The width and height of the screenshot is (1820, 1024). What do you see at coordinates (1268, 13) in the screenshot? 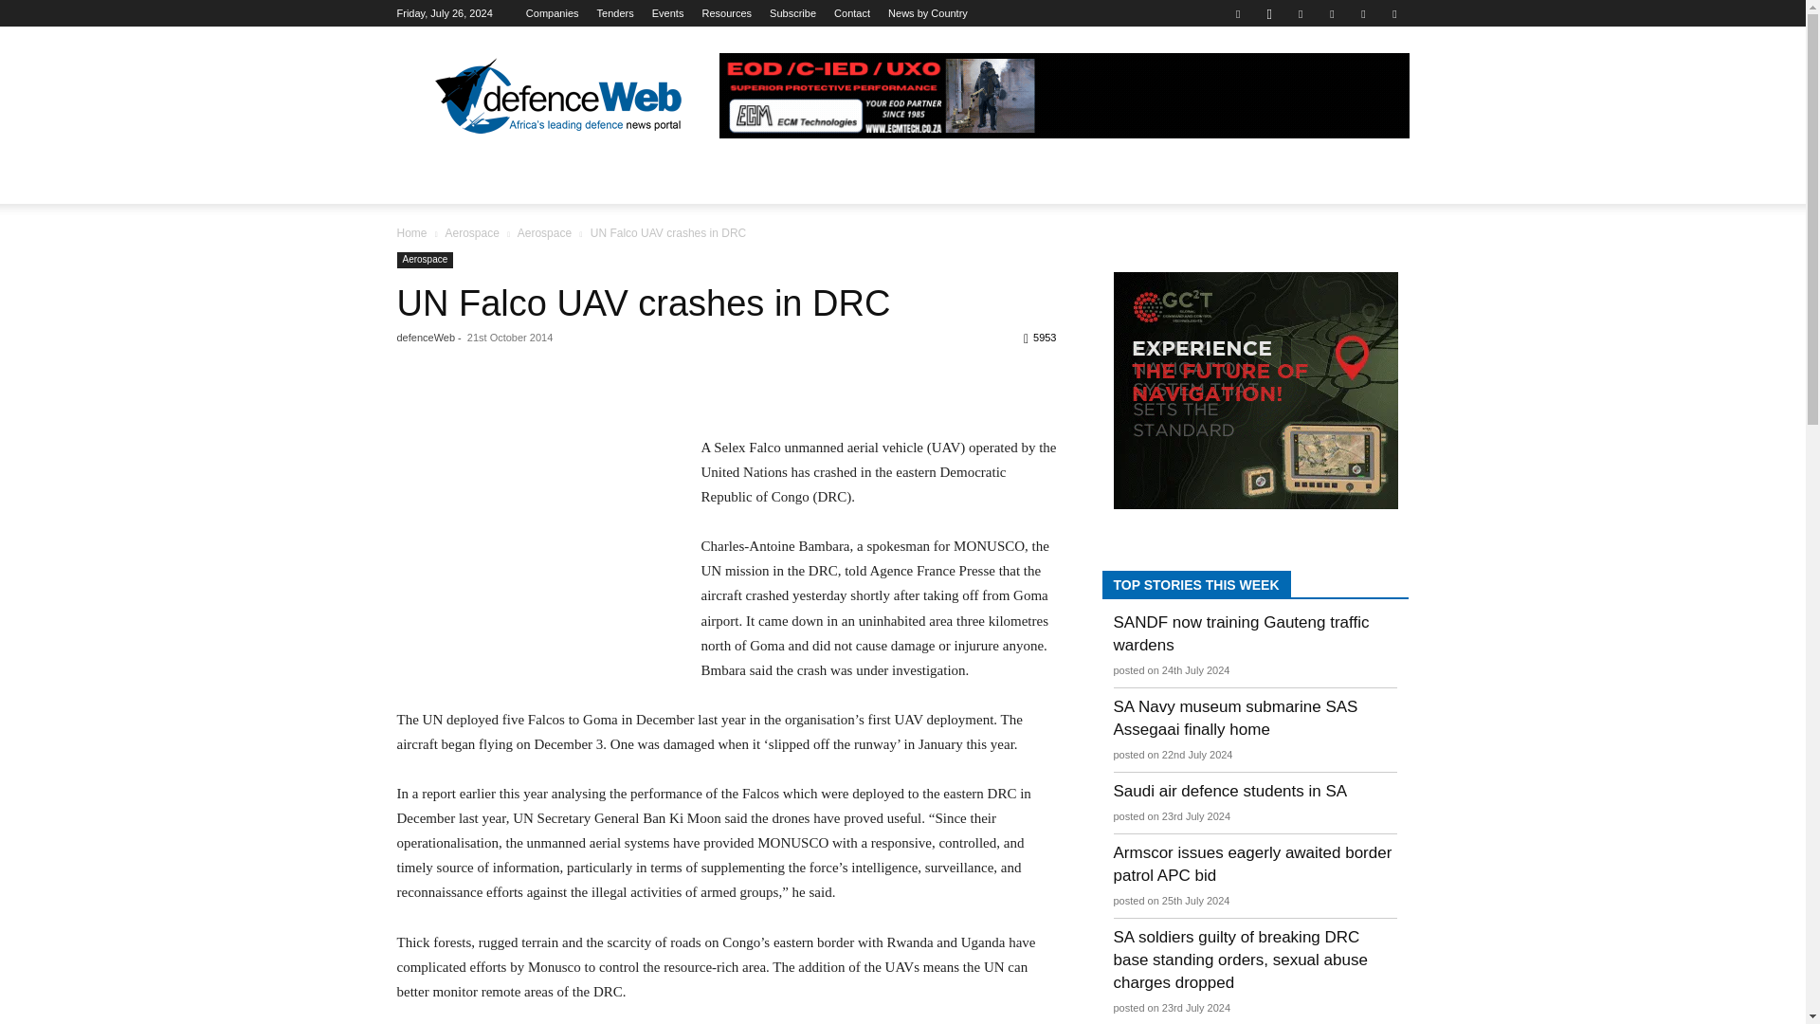
I see `Instagram` at bounding box center [1268, 13].